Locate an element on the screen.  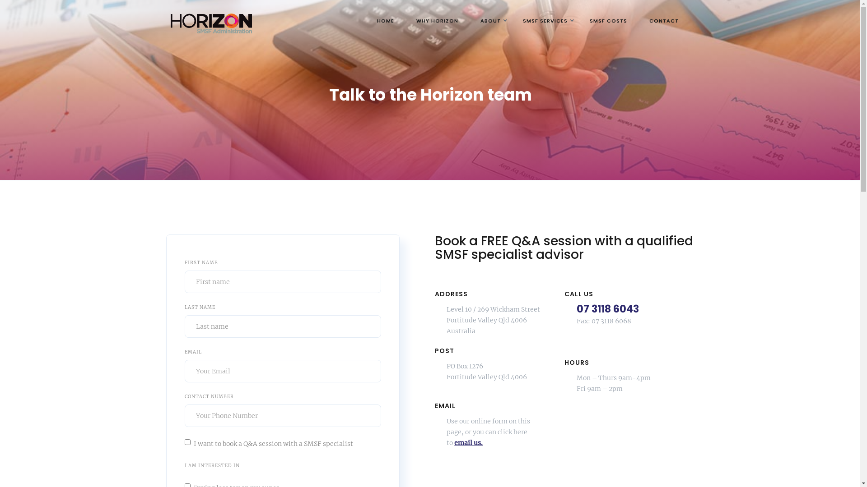
CONTACT is located at coordinates (664, 21).